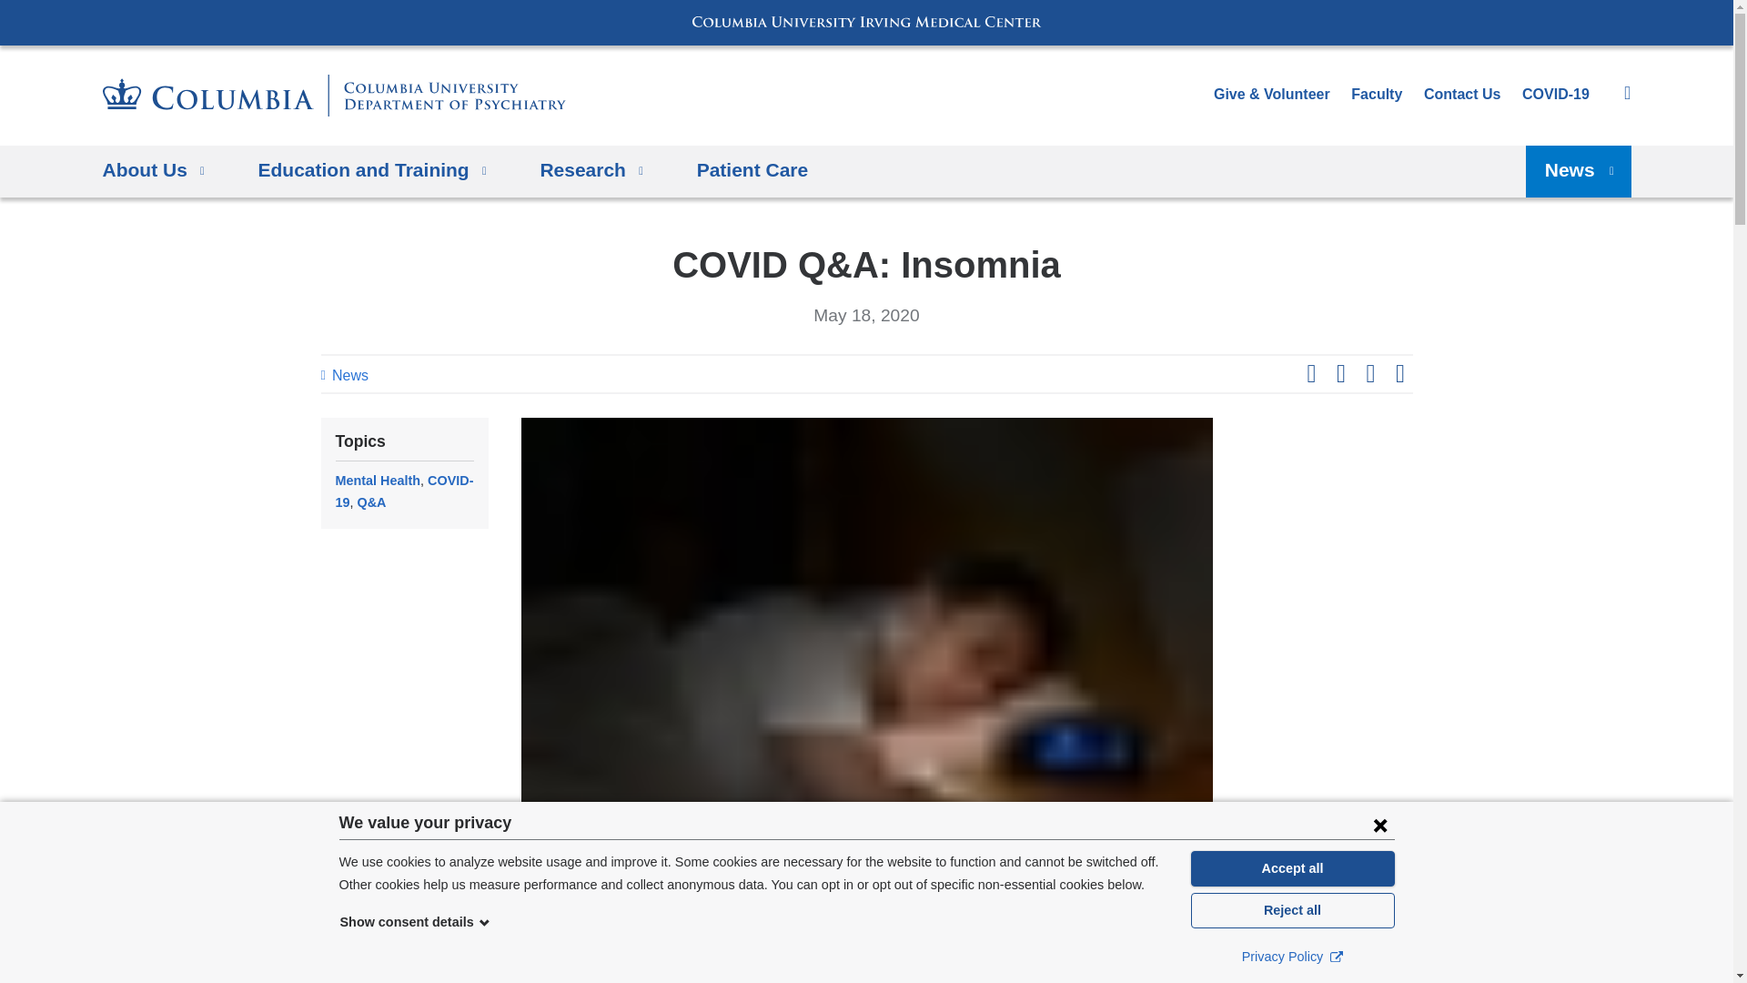 The height and width of the screenshot is (983, 1747). I want to click on Columbia University Irving Medical Center, so click(866, 22).